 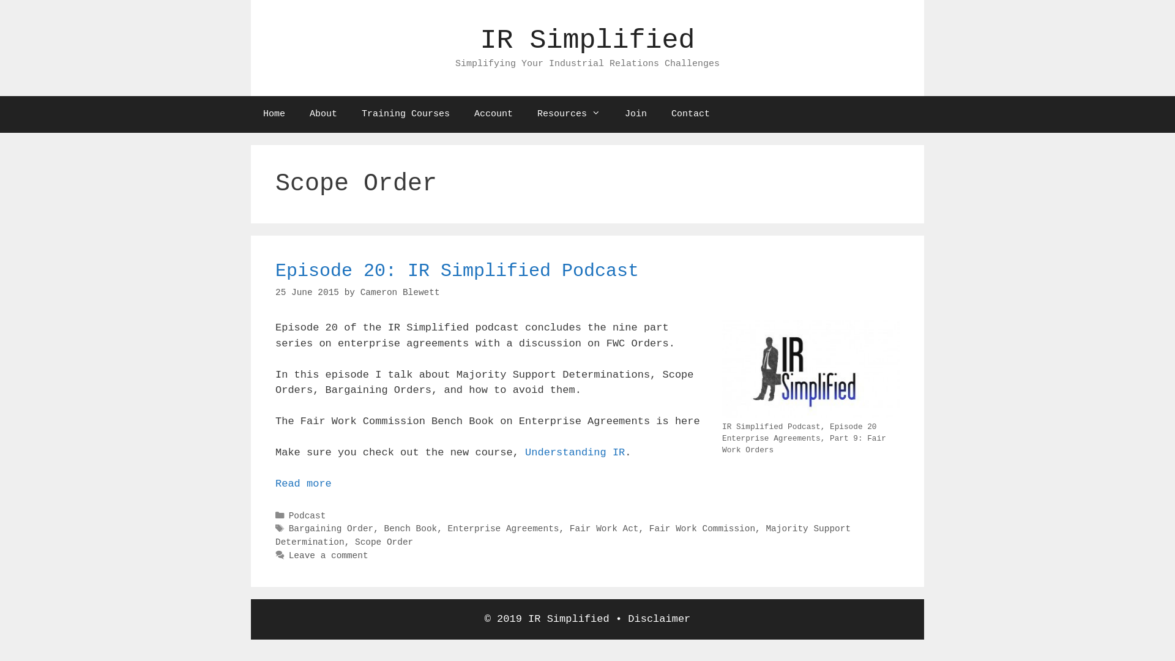 I want to click on Bargaining Order, so click(x=332, y=529).